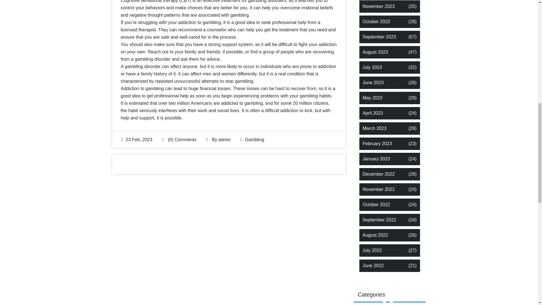 The width and height of the screenshot is (542, 305). What do you see at coordinates (373, 82) in the screenshot?
I see `June 2023` at bounding box center [373, 82].